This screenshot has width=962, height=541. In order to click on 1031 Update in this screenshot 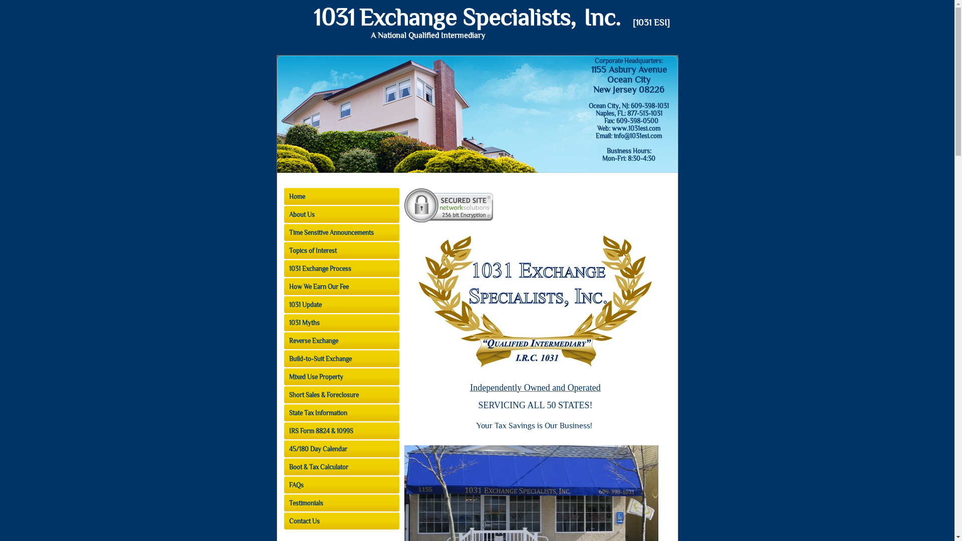, I will do `click(341, 305)`.